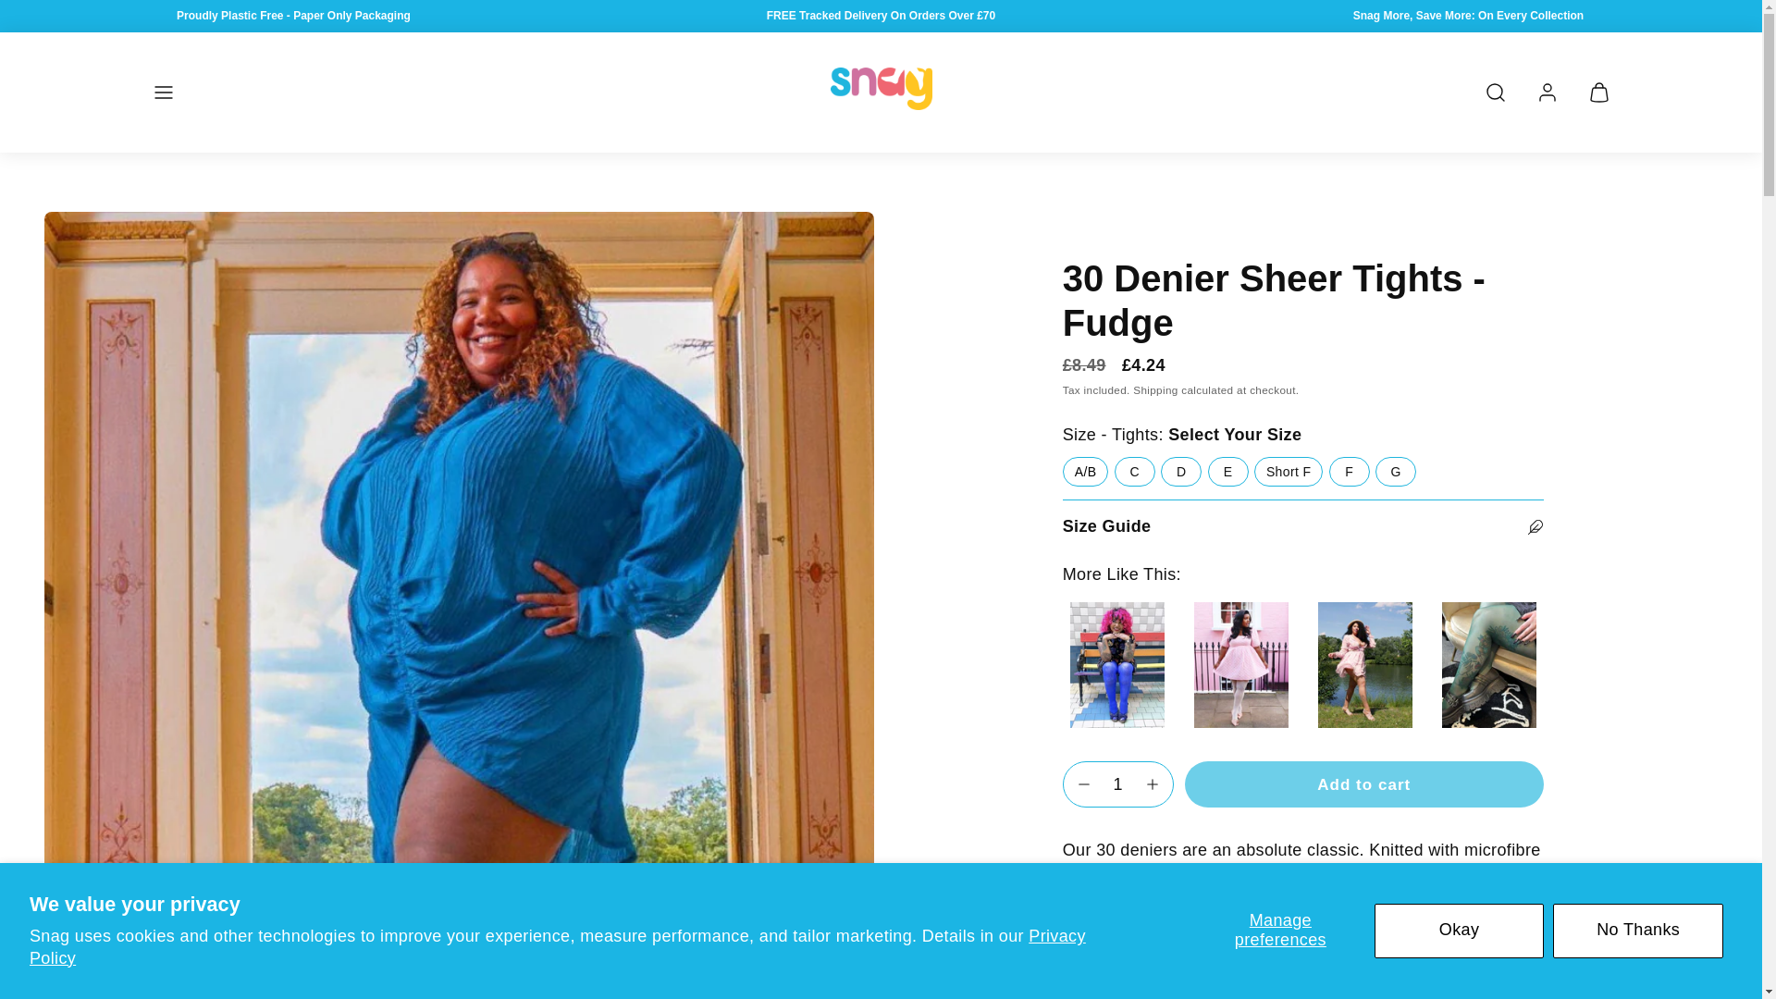  What do you see at coordinates (1460, 931) in the screenshot?
I see `Okay` at bounding box center [1460, 931].